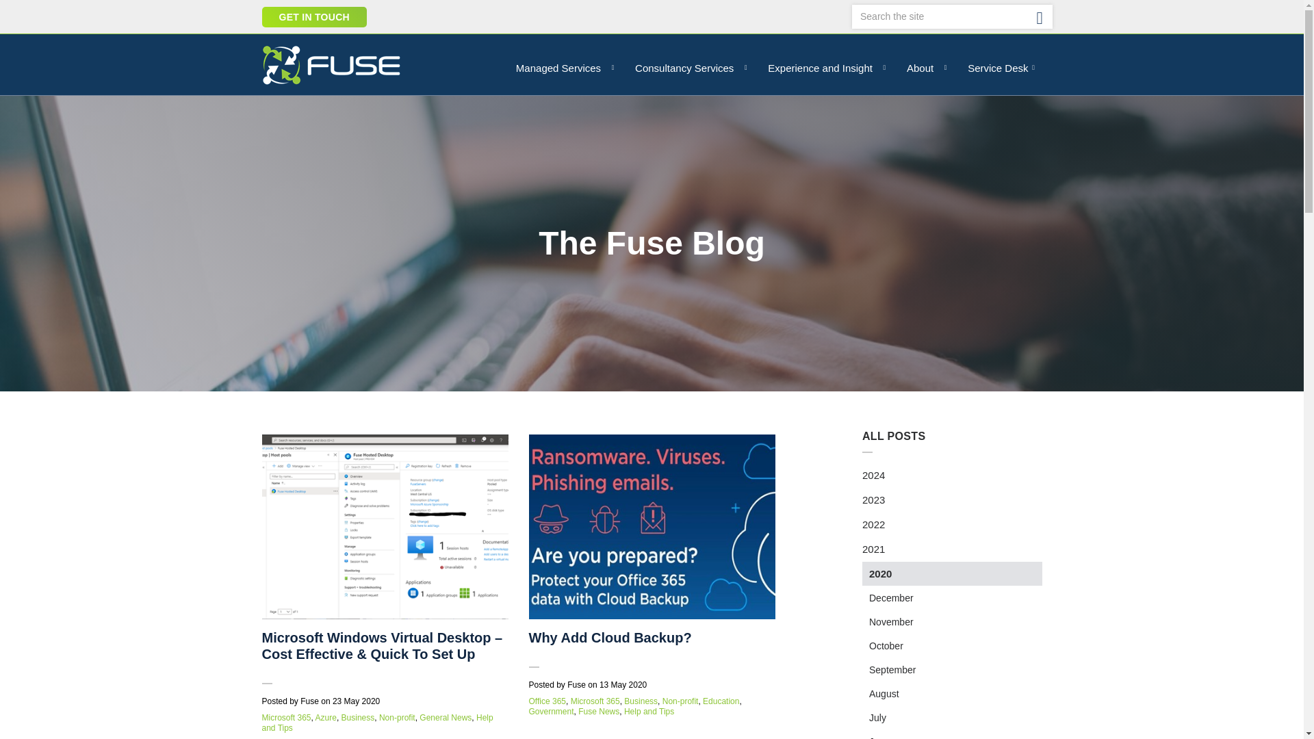 The image size is (1314, 739). What do you see at coordinates (923, 67) in the screenshot?
I see `About` at bounding box center [923, 67].